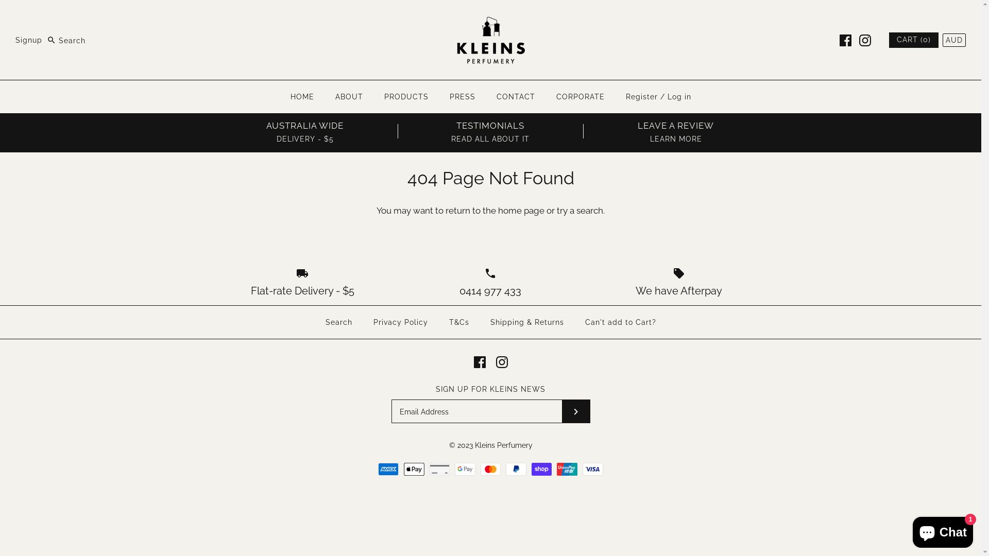  I want to click on Shipping & Returns, so click(527, 322).